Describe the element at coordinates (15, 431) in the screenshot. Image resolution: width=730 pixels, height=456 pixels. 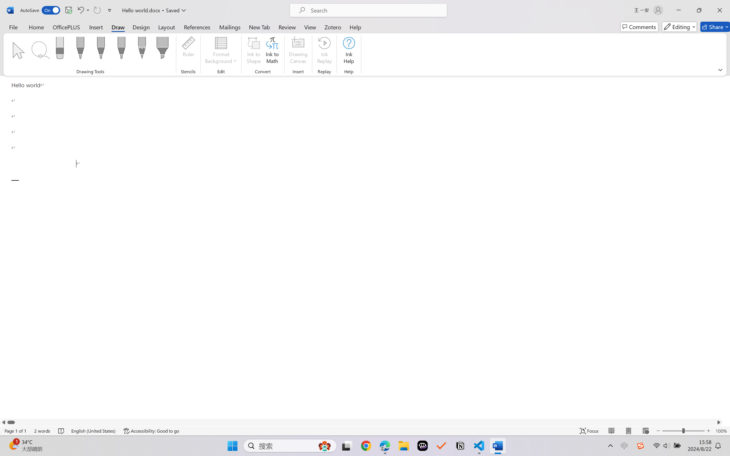
I see `Page Number Page 1 of 1` at that location.